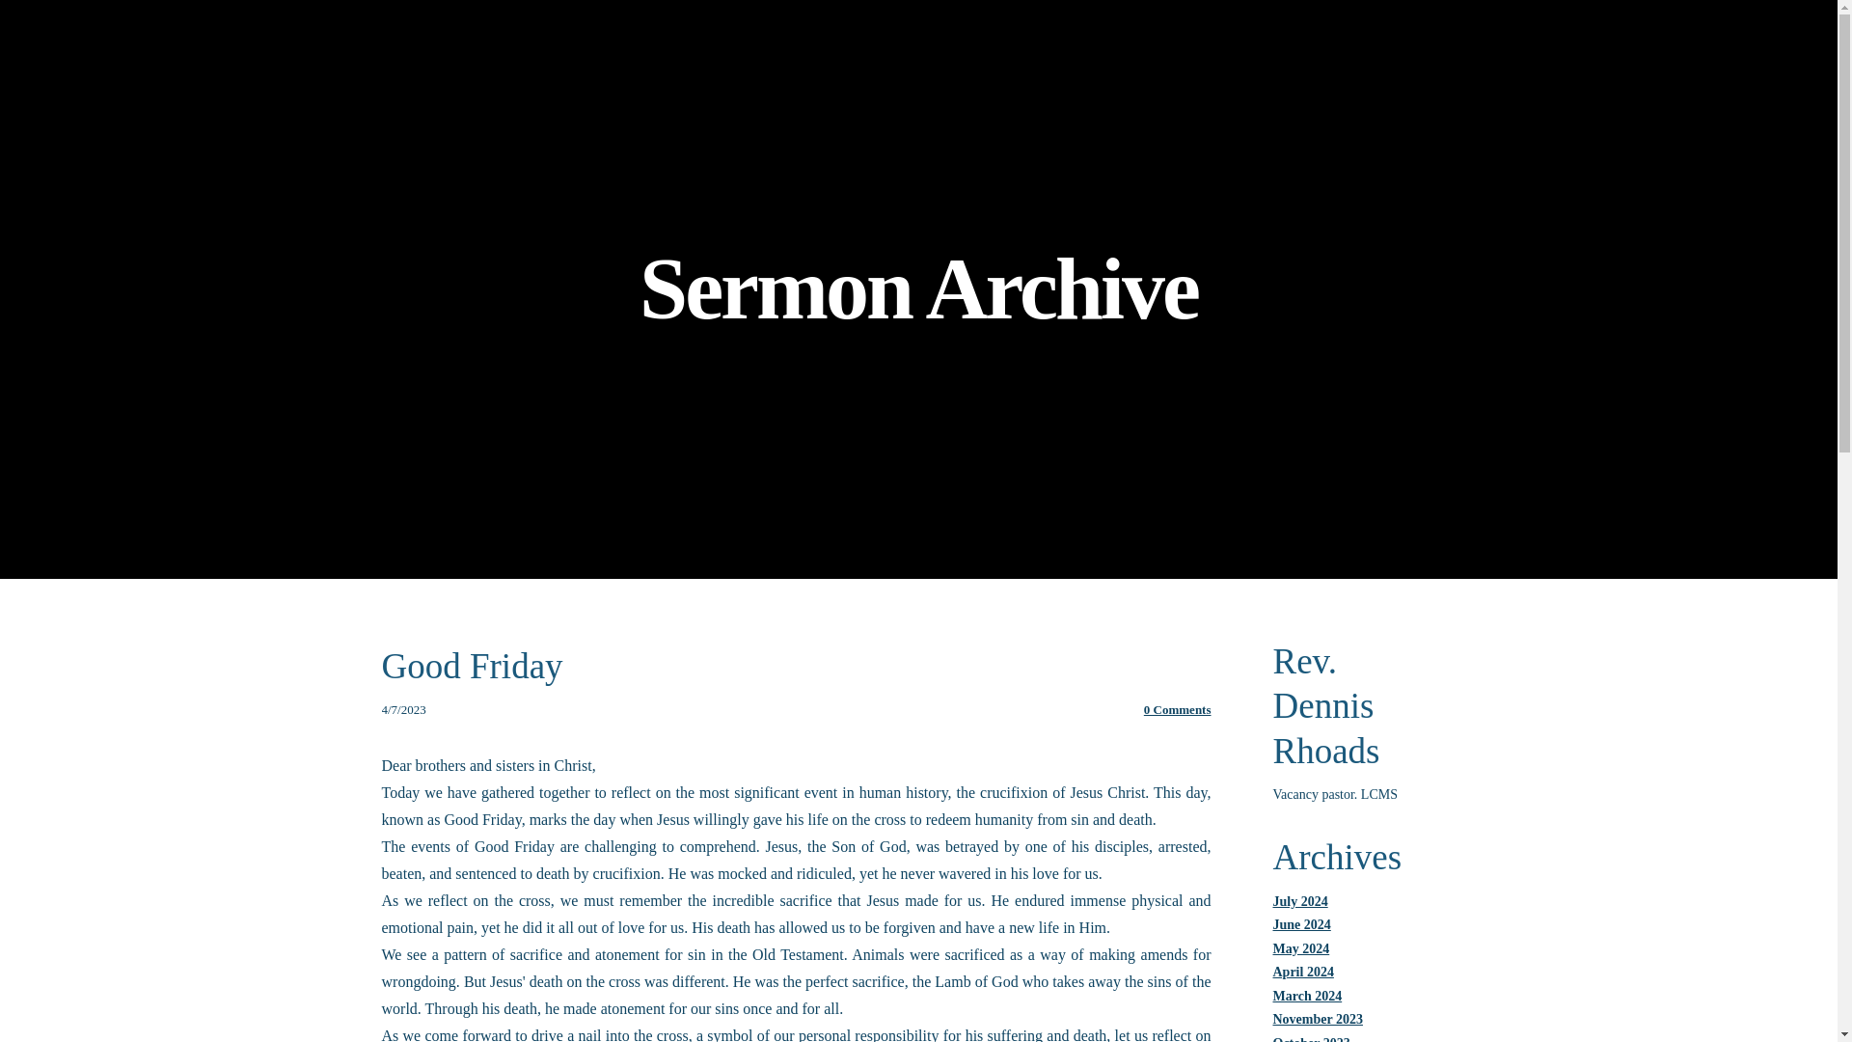 Image resolution: width=1852 pixels, height=1042 pixels. What do you see at coordinates (1318, 1019) in the screenshot?
I see `November 2023` at bounding box center [1318, 1019].